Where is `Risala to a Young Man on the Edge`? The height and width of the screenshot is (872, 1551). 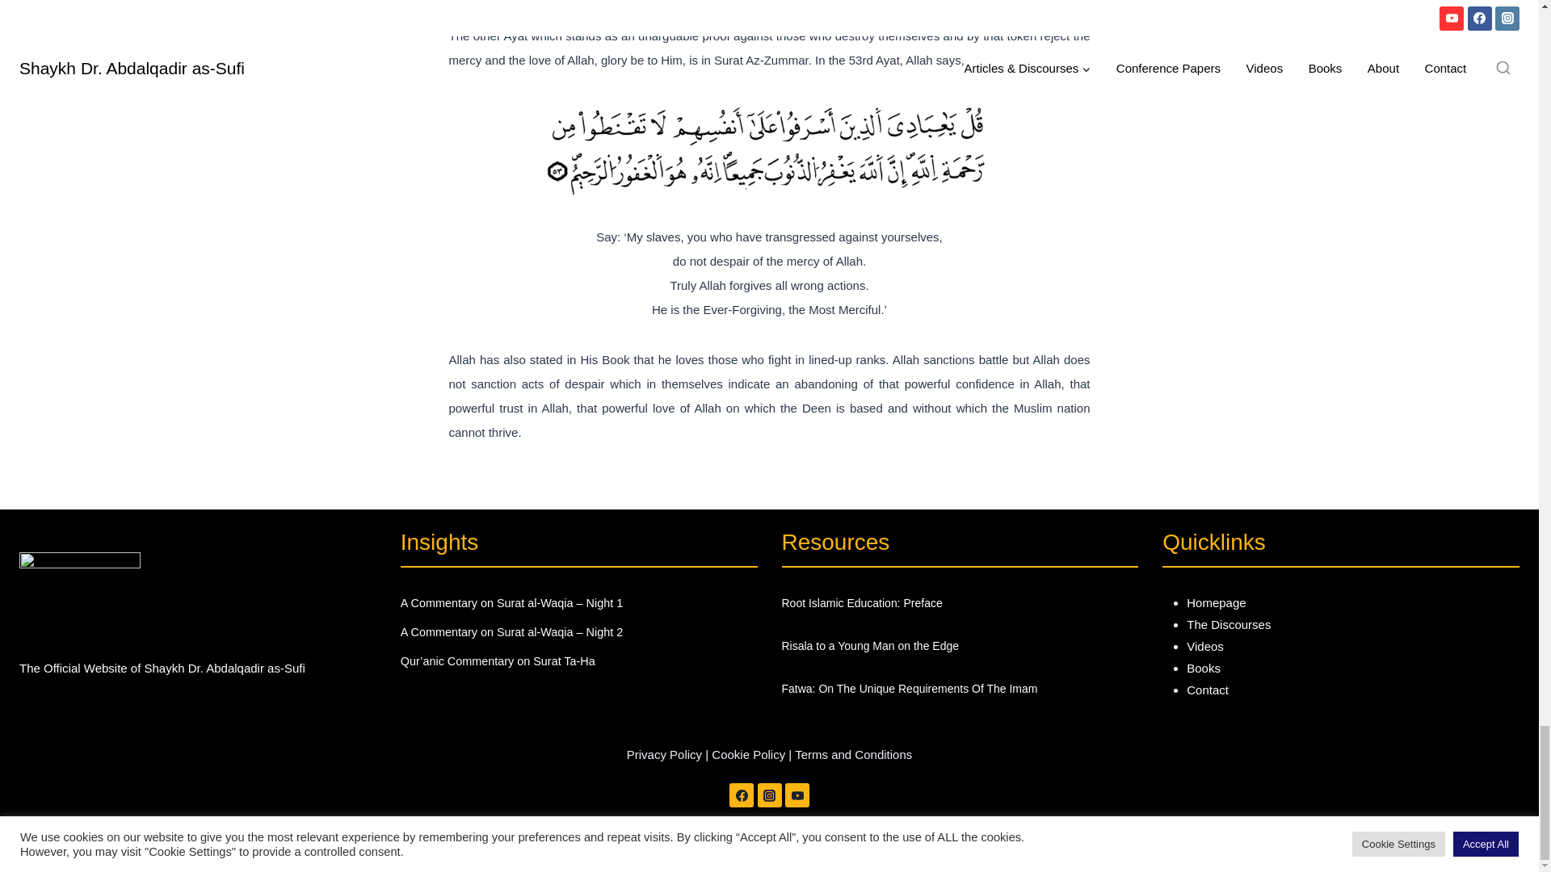
Risala to a Young Man on the Edge is located at coordinates (960, 644).